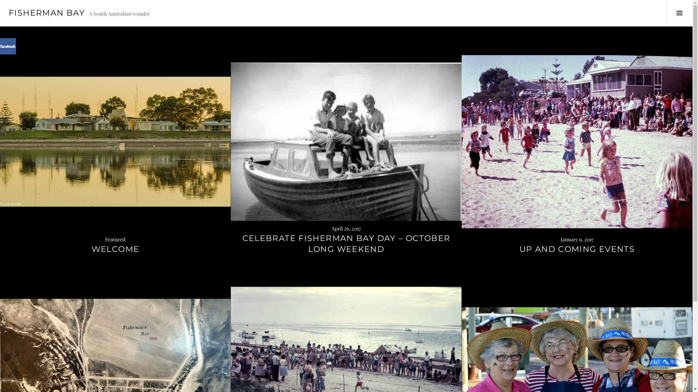 This screenshot has width=698, height=392. What do you see at coordinates (577, 249) in the screenshot?
I see `UP AND COMING EVENTS` at bounding box center [577, 249].